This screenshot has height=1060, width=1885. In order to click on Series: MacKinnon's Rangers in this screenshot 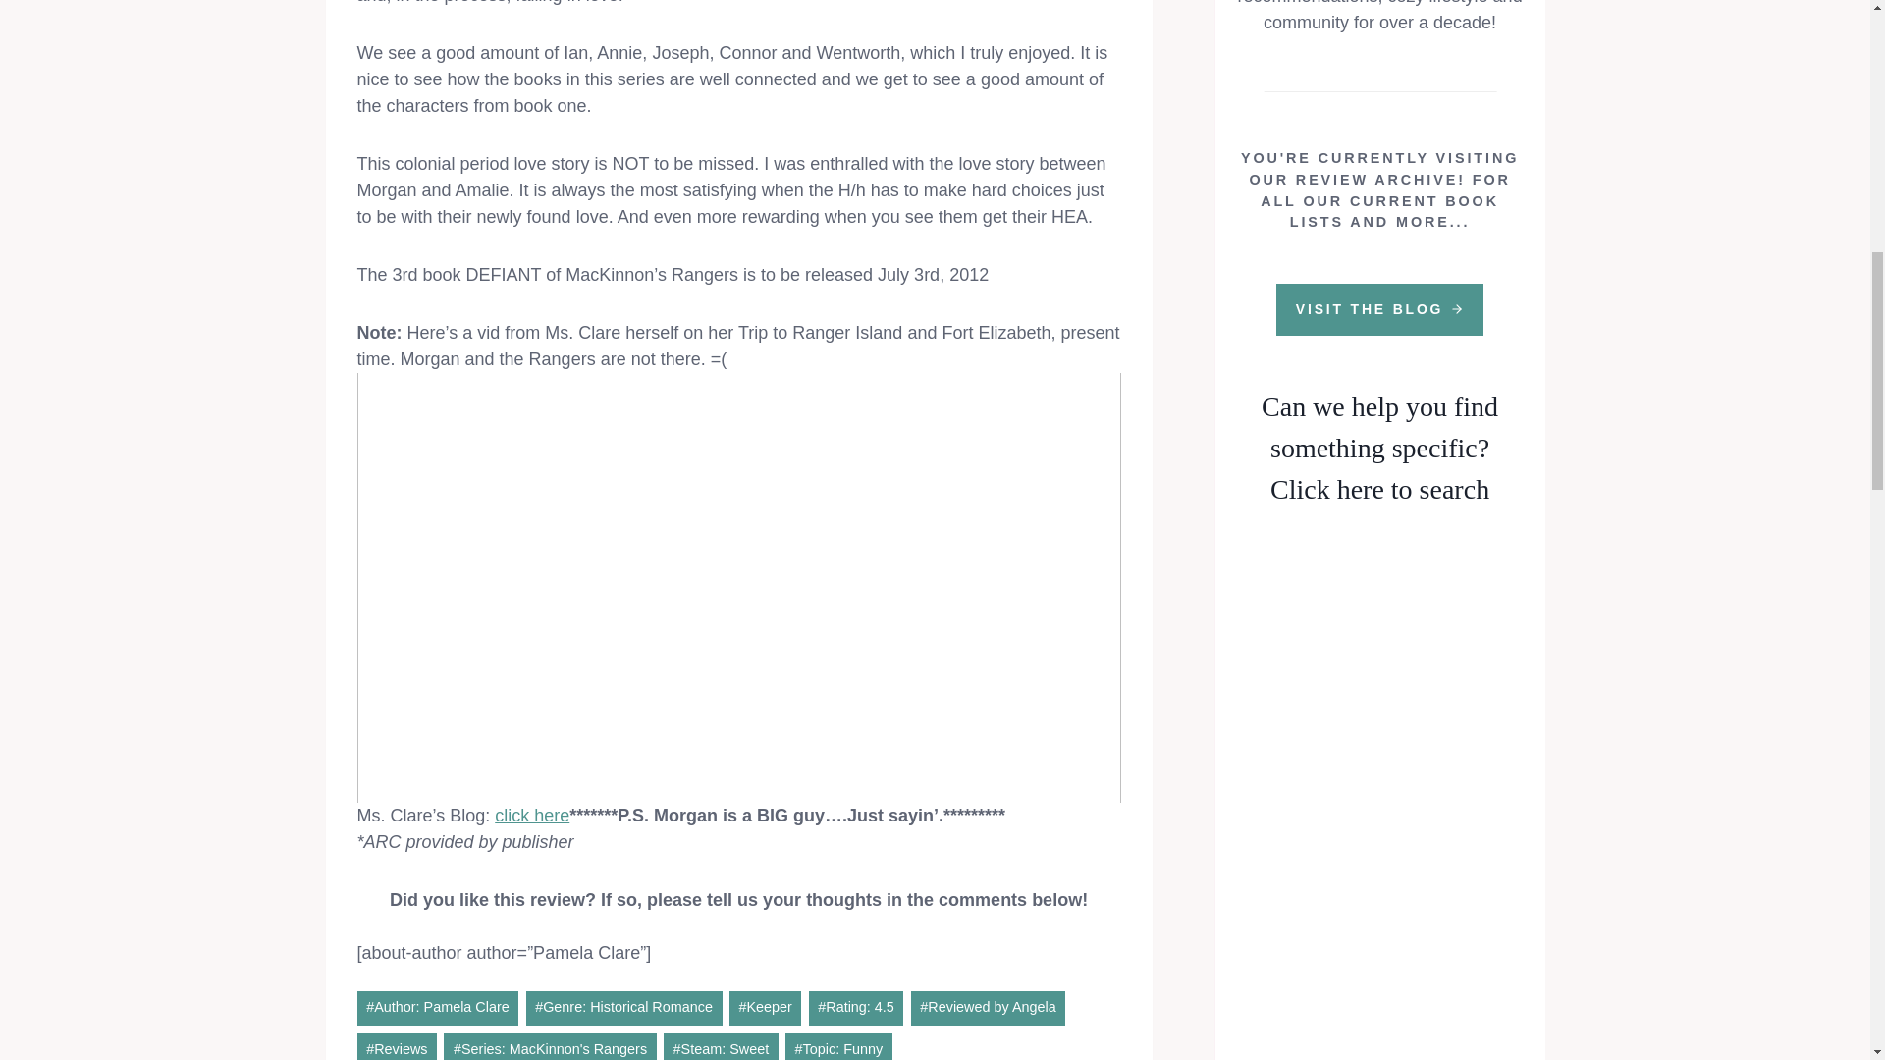, I will do `click(550, 1046)`.